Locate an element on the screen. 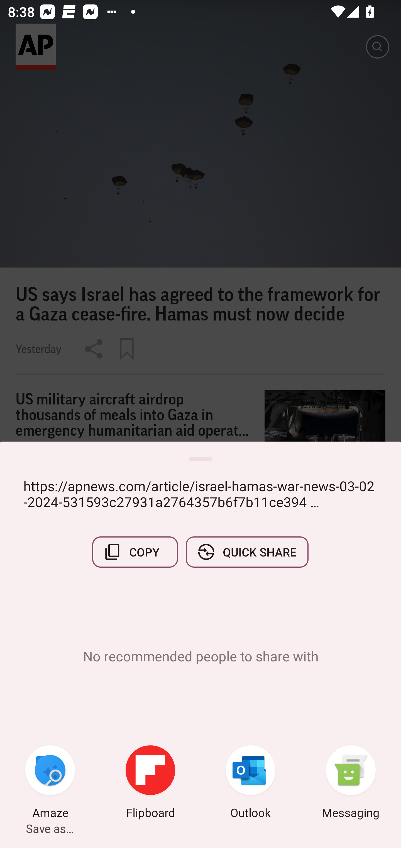 The height and width of the screenshot is (848, 401). Outlook is located at coordinates (251, 783).